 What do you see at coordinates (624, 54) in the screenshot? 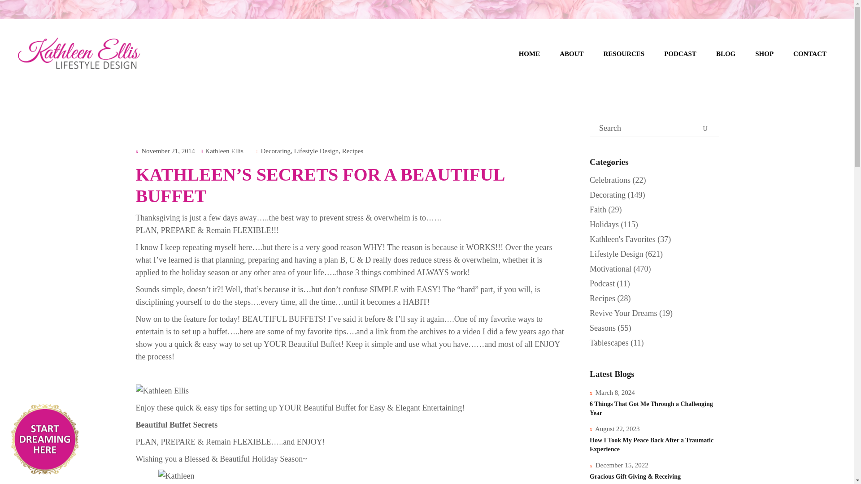
I see `RESOURCES` at bounding box center [624, 54].